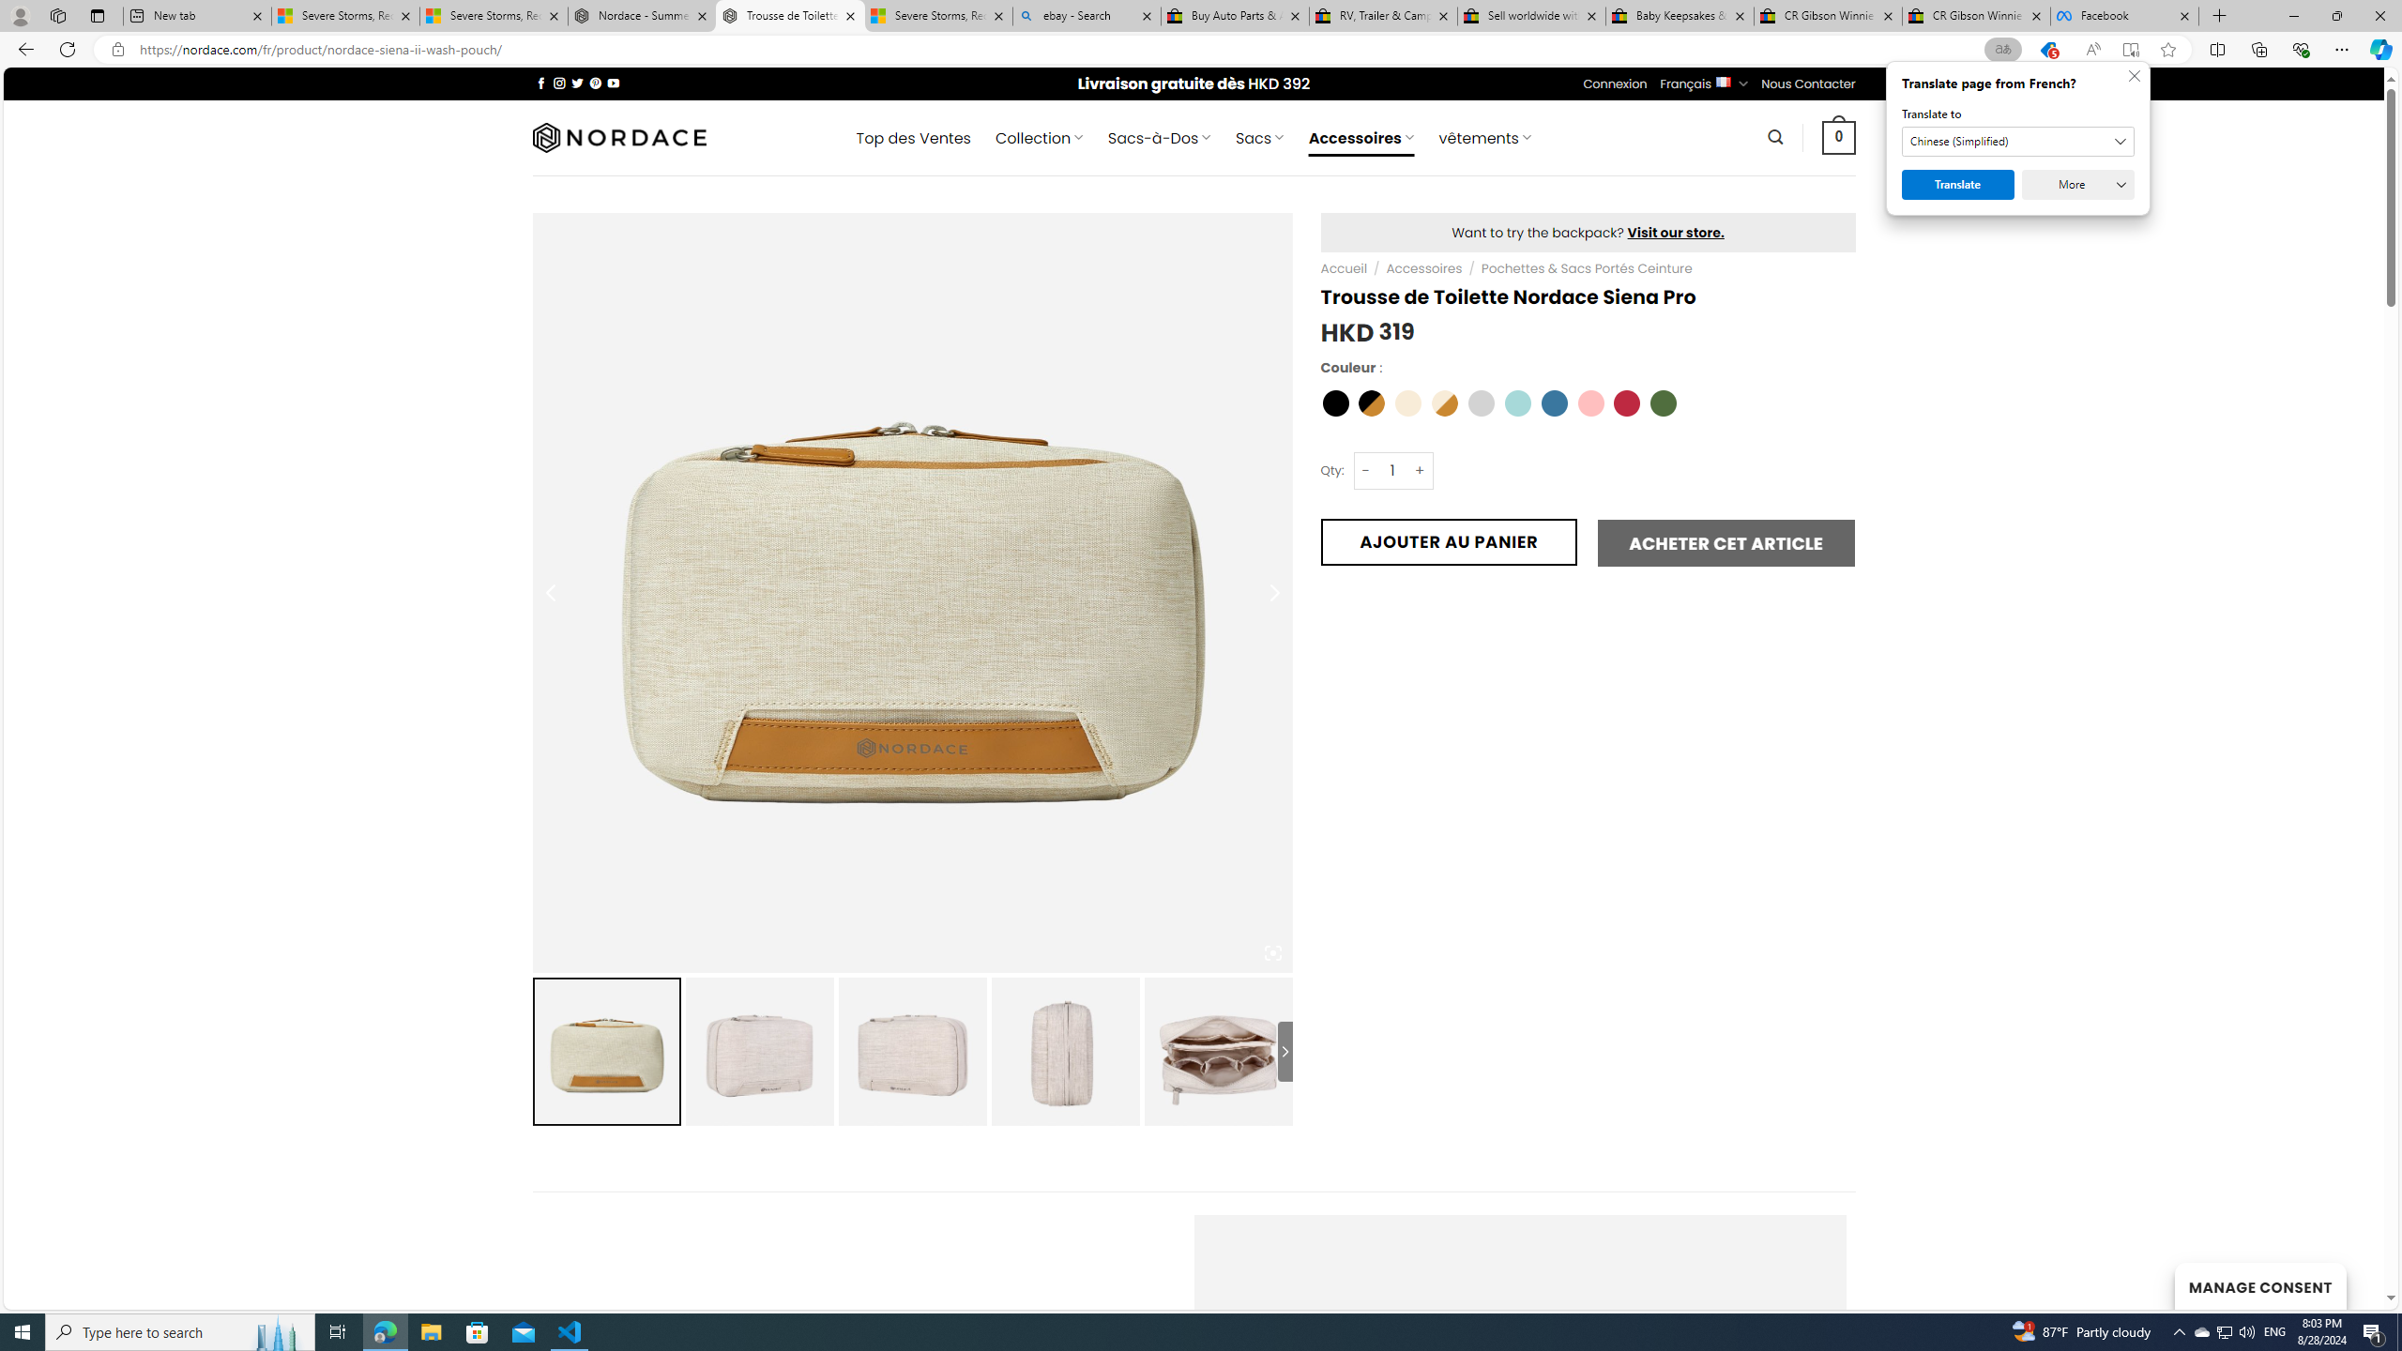  What do you see at coordinates (1616, 83) in the screenshot?
I see `Connexion` at bounding box center [1616, 83].